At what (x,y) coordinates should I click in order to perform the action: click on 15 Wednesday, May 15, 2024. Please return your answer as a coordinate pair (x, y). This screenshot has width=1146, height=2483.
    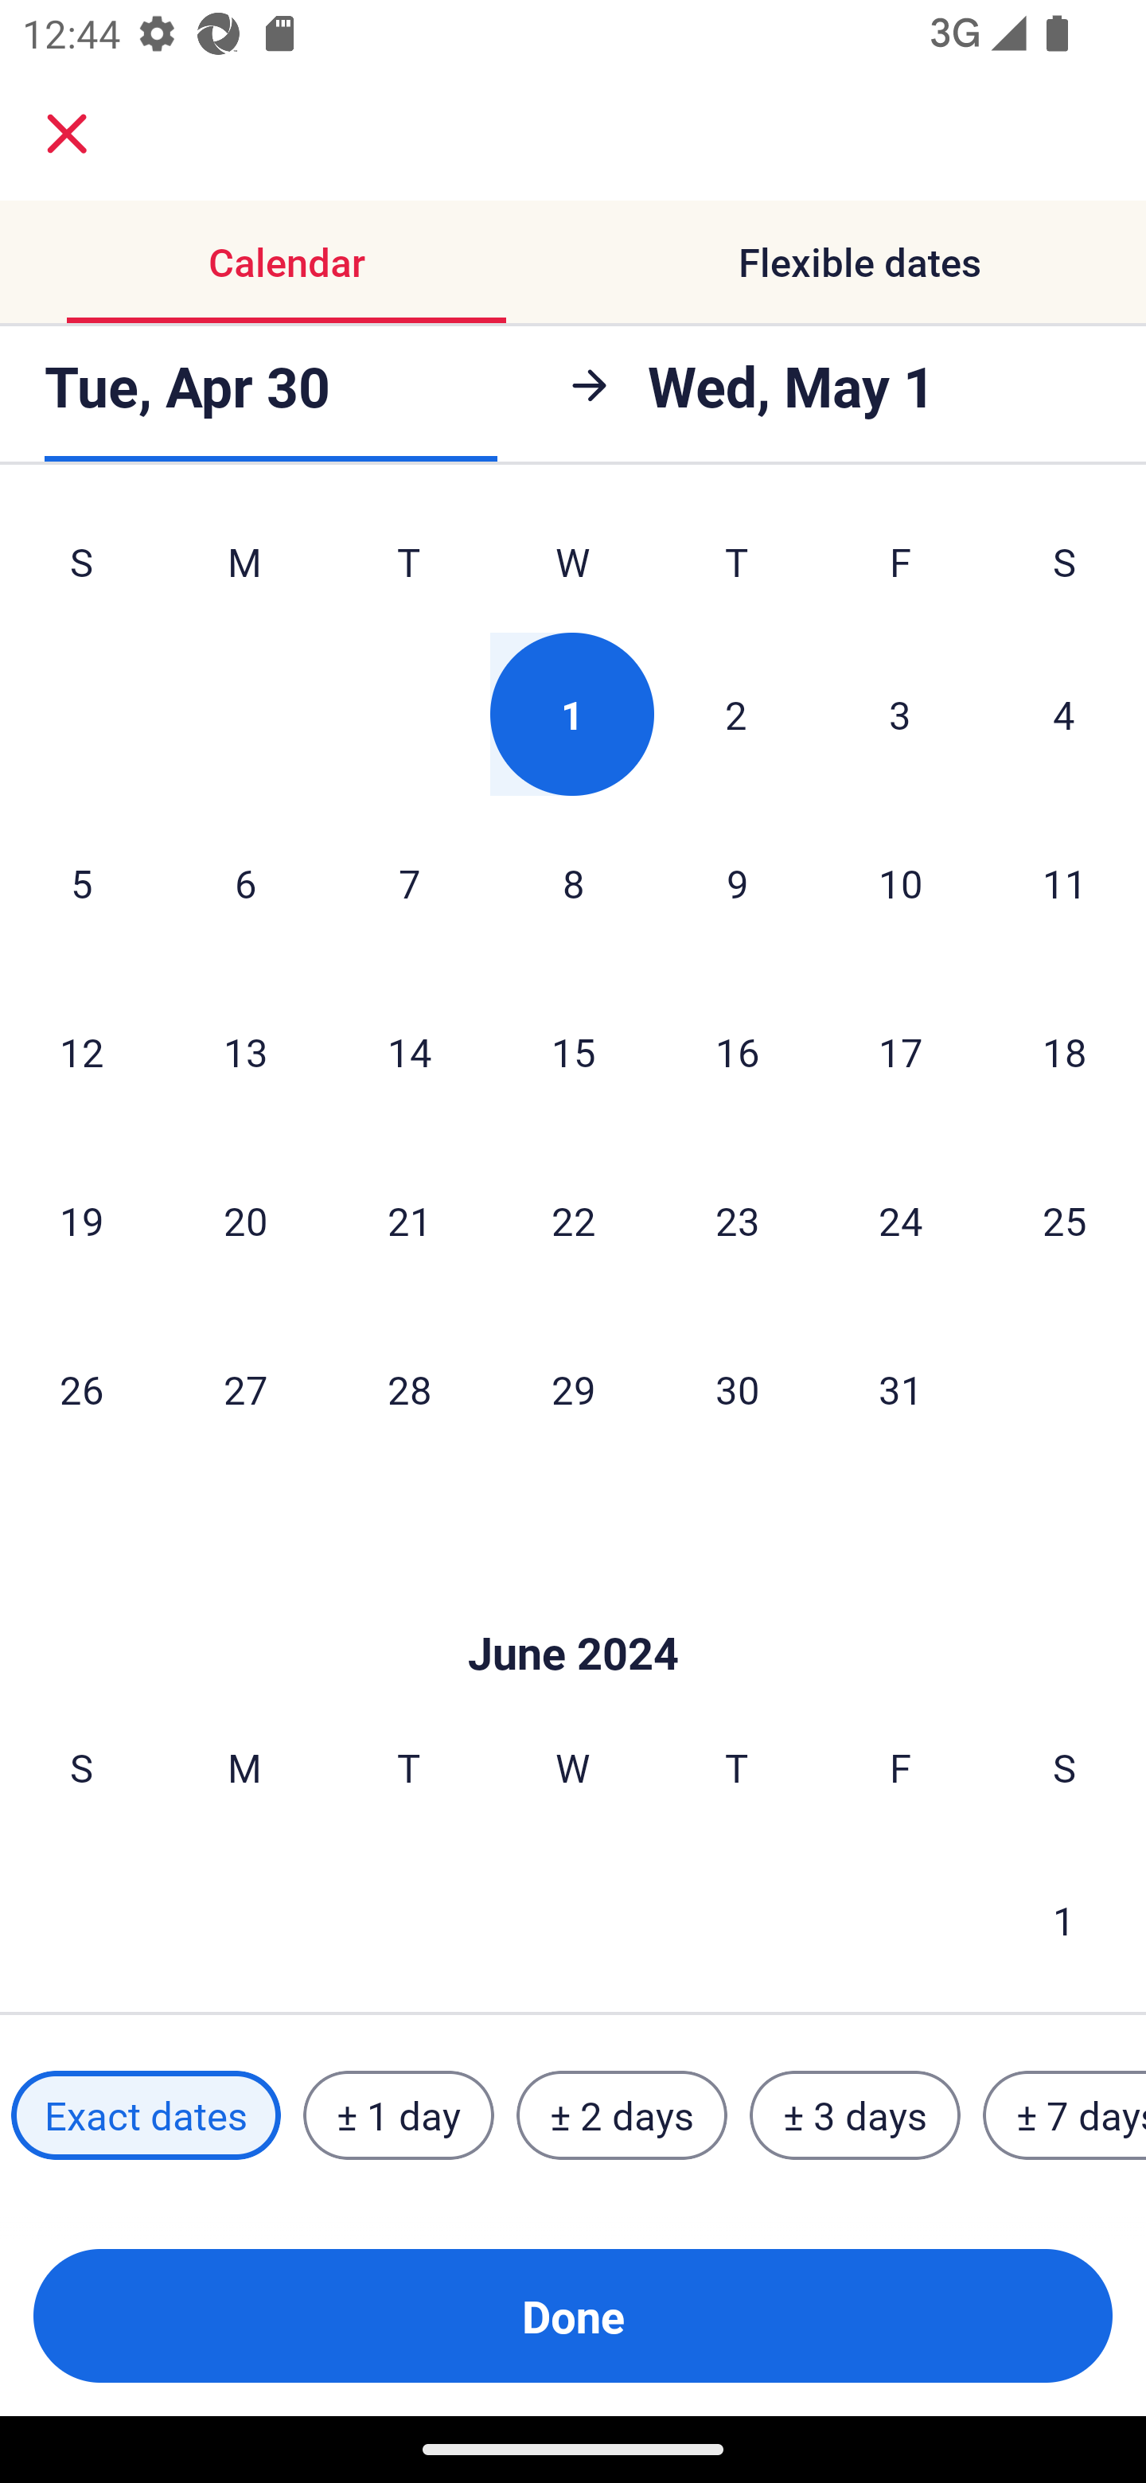
    Looking at the image, I should click on (573, 1050).